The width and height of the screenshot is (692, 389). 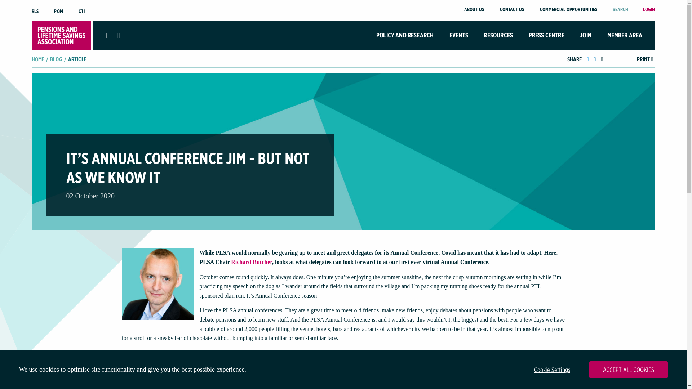 What do you see at coordinates (81, 11) in the screenshot?
I see `CTI` at bounding box center [81, 11].